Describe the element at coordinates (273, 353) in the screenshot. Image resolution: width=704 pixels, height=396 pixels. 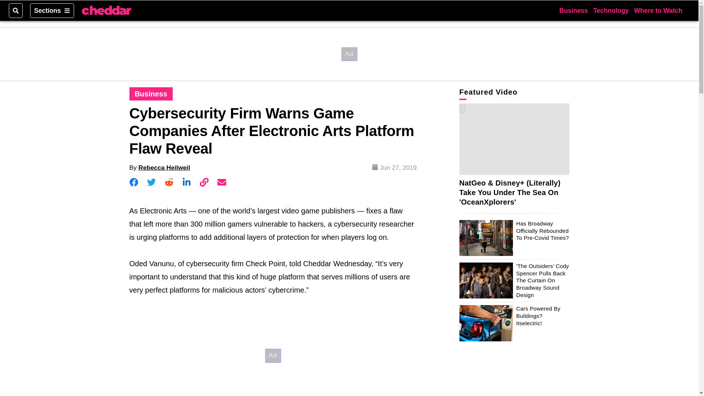
I see `3rd party ad content` at that location.